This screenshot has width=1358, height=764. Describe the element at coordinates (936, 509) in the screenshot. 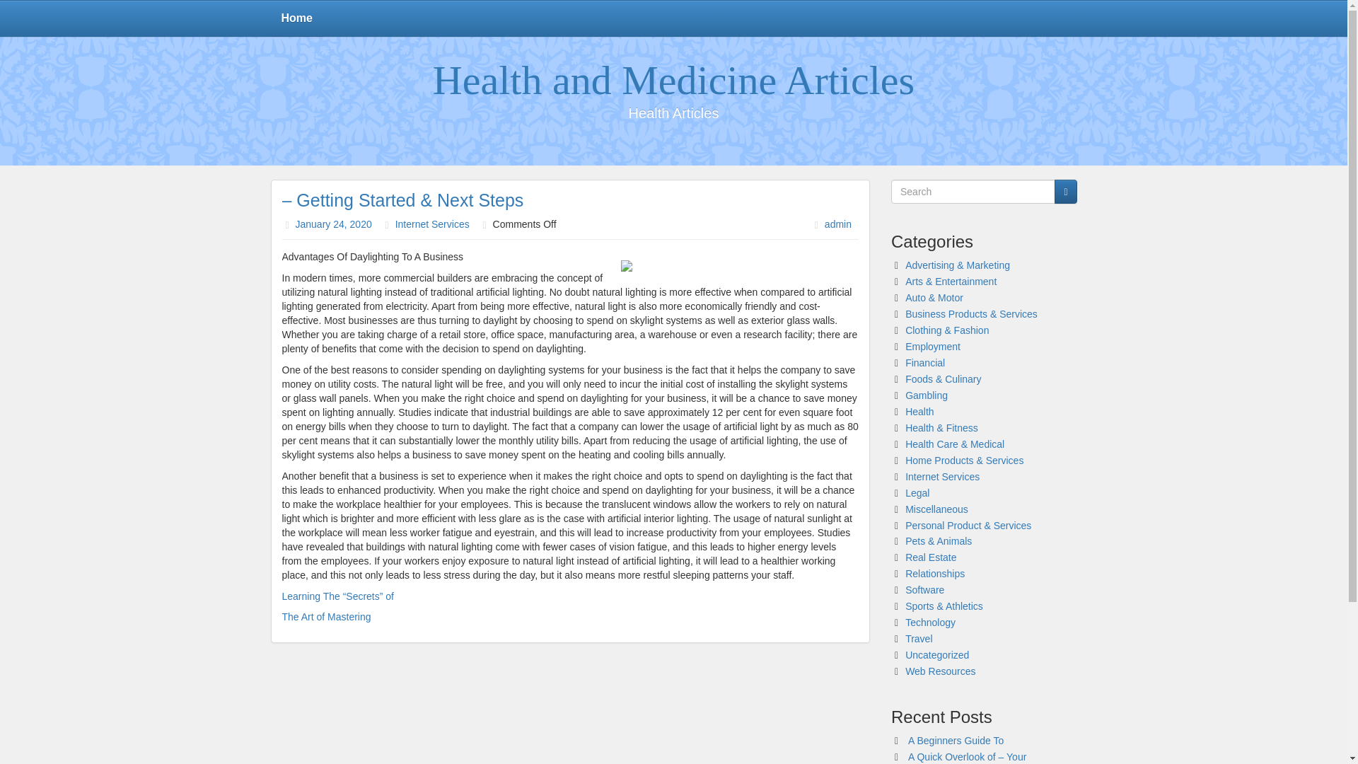

I see `Miscellaneous` at that location.